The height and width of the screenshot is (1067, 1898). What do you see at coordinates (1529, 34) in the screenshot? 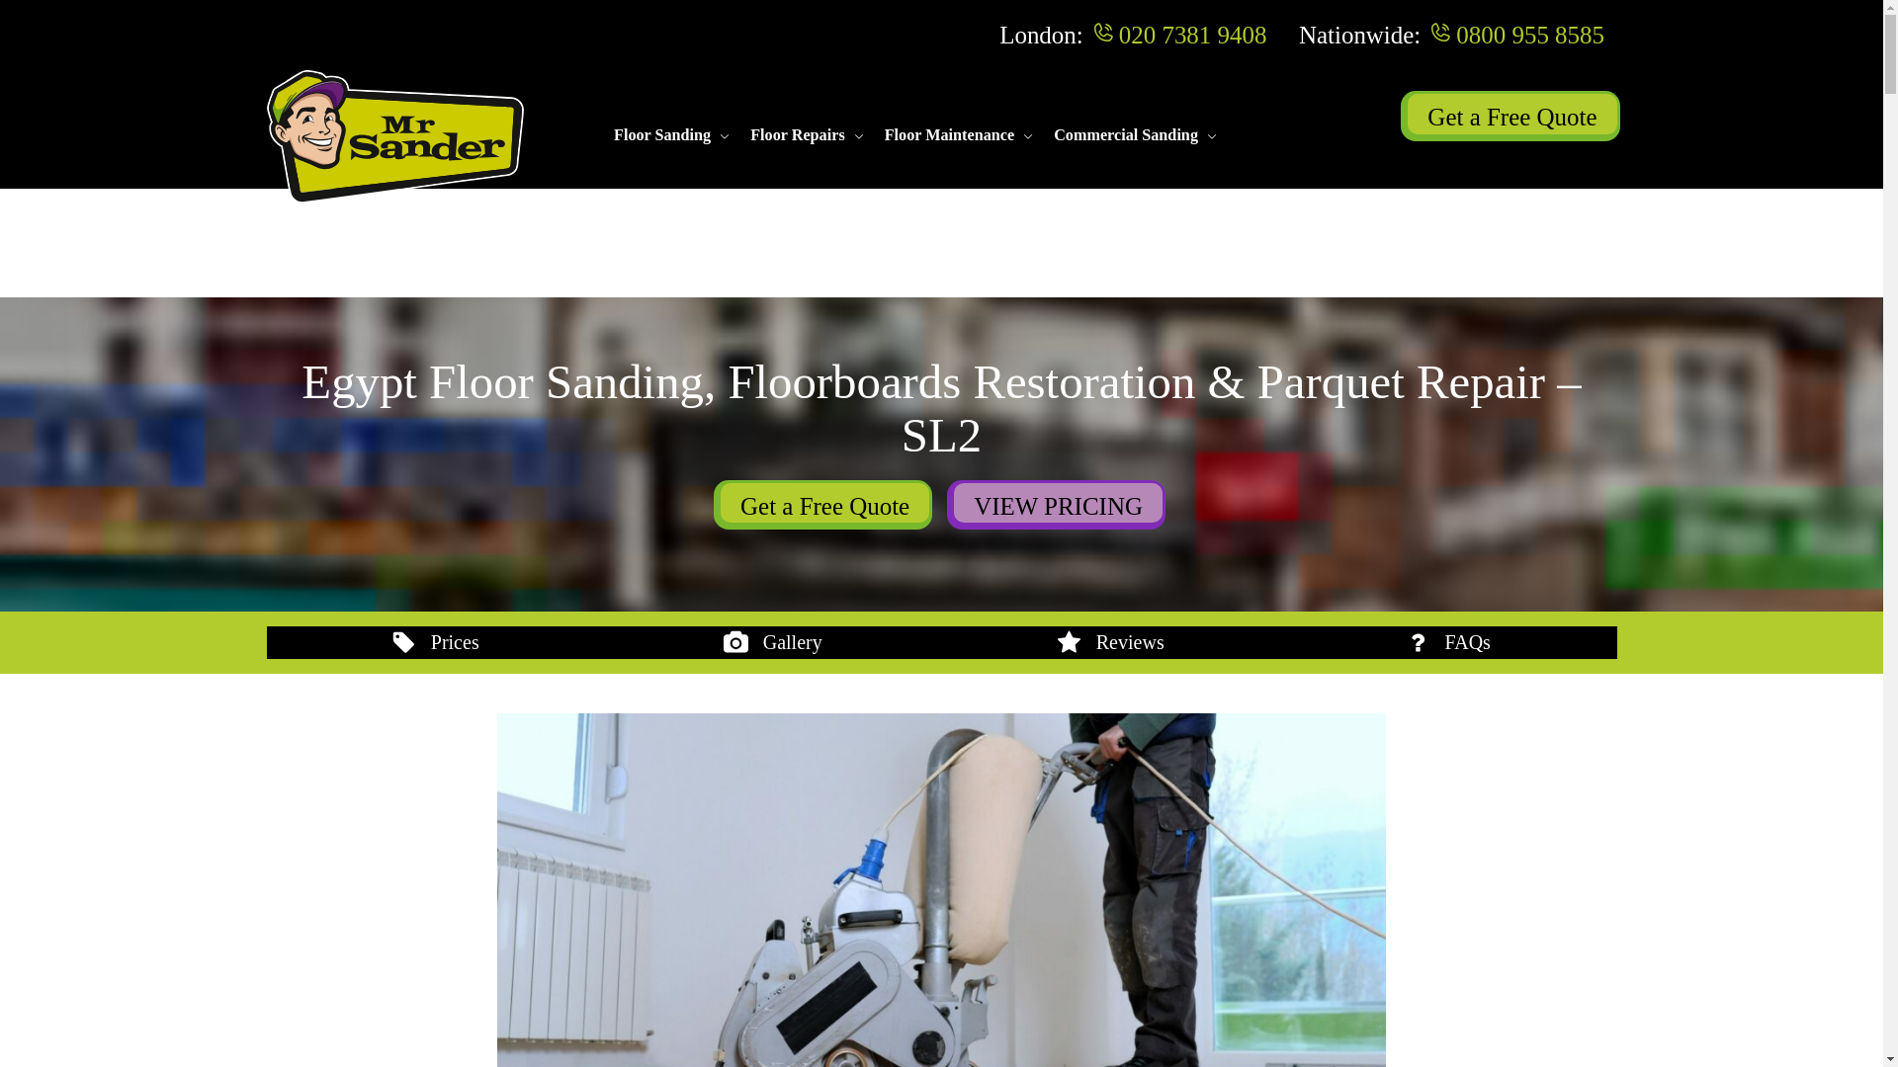
I see `0800 955 8585` at bounding box center [1529, 34].